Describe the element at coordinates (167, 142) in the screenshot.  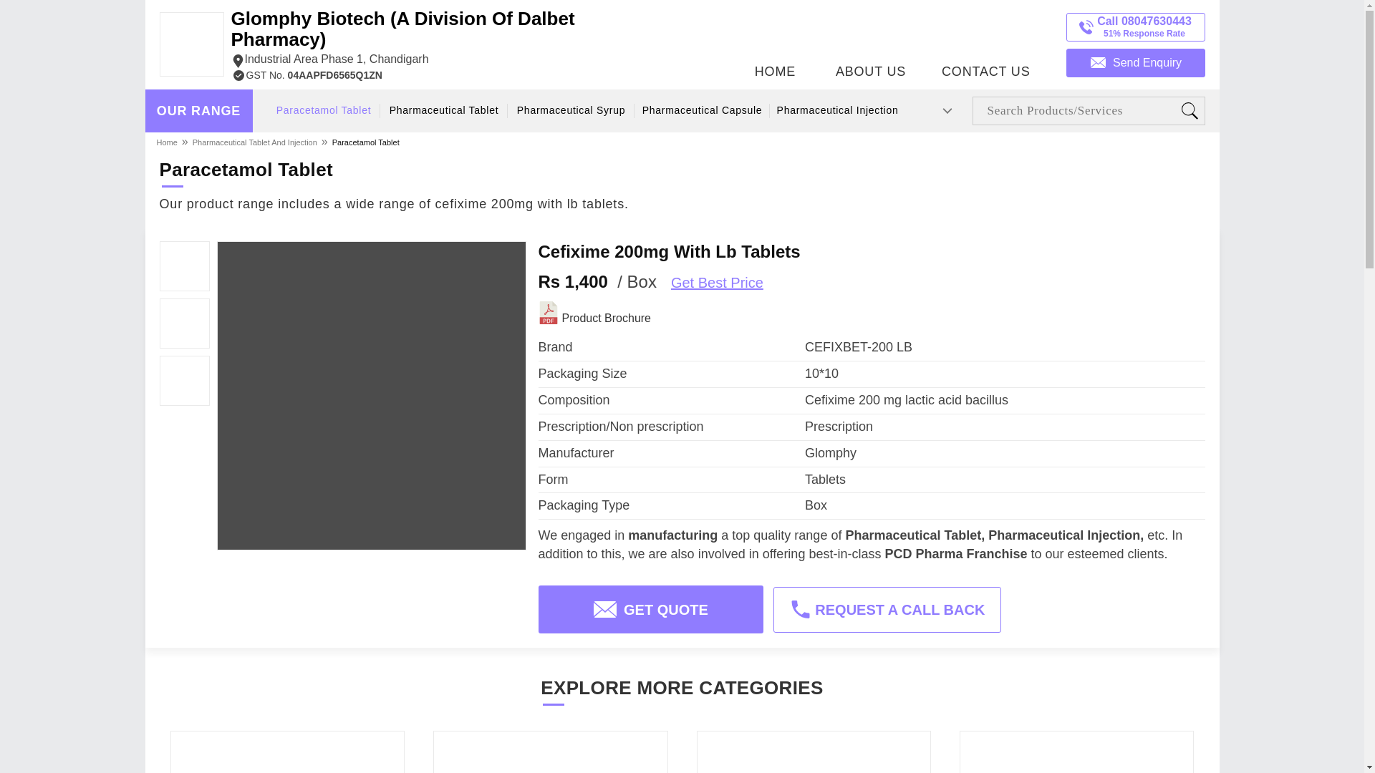
I see `Home` at that location.